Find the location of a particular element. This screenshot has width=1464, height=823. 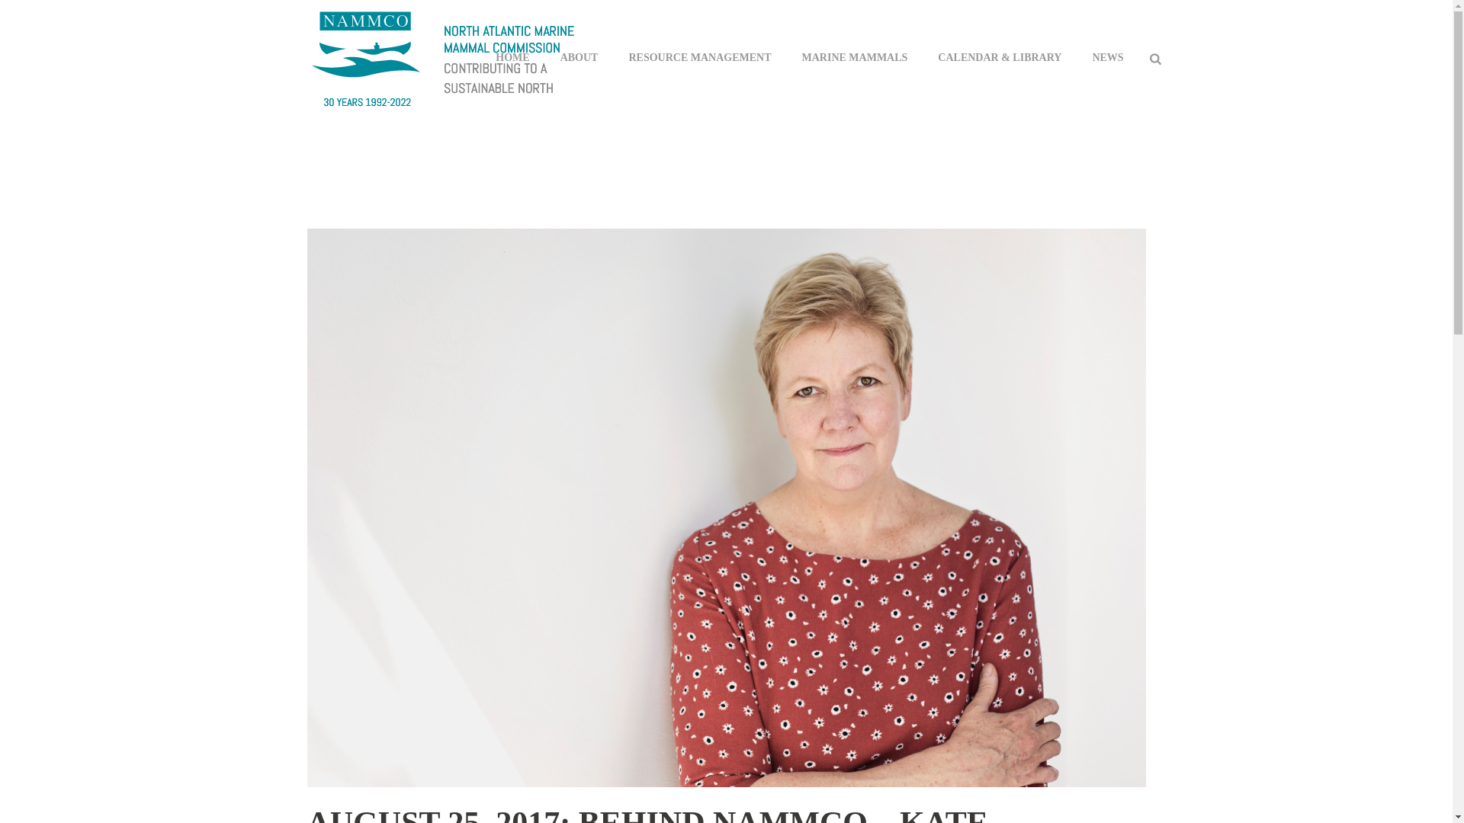

ABOUT is located at coordinates (579, 57).